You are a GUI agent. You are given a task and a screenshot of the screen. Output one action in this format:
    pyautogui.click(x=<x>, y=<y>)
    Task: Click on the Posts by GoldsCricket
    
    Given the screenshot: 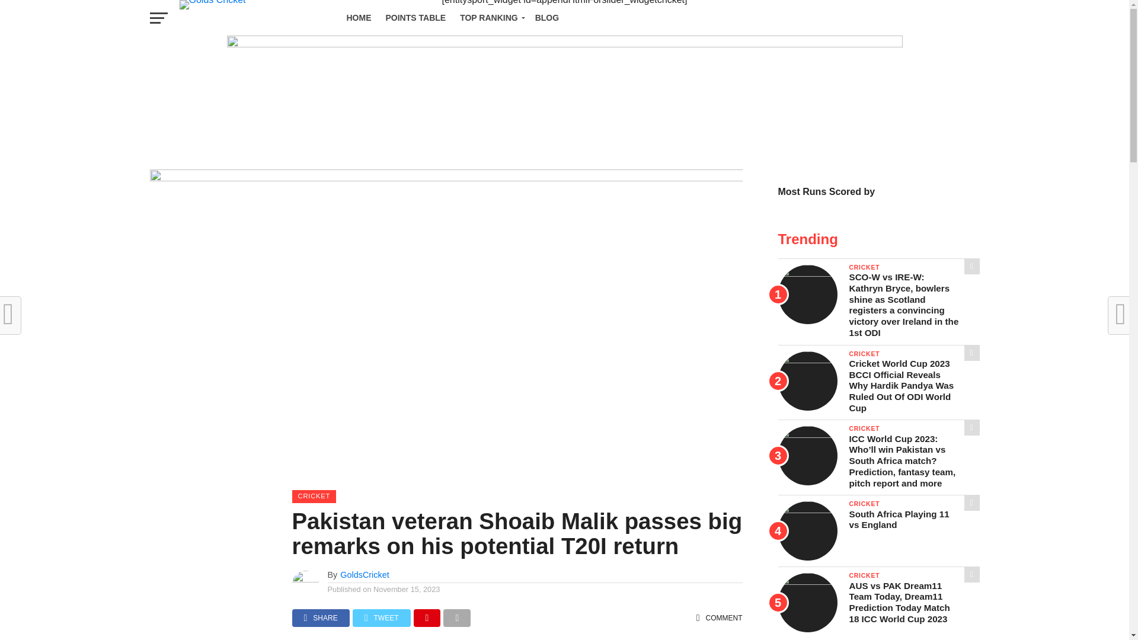 What is the action you would take?
    pyautogui.click(x=365, y=575)
    